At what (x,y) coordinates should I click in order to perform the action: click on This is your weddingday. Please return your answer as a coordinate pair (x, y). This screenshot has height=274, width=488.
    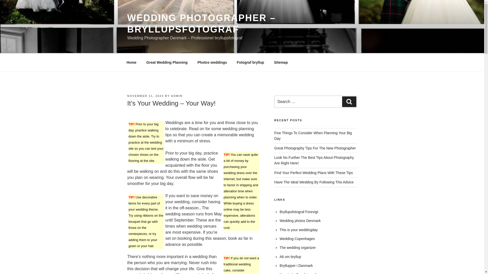
    Looking at the image, I should click on (298, 230).